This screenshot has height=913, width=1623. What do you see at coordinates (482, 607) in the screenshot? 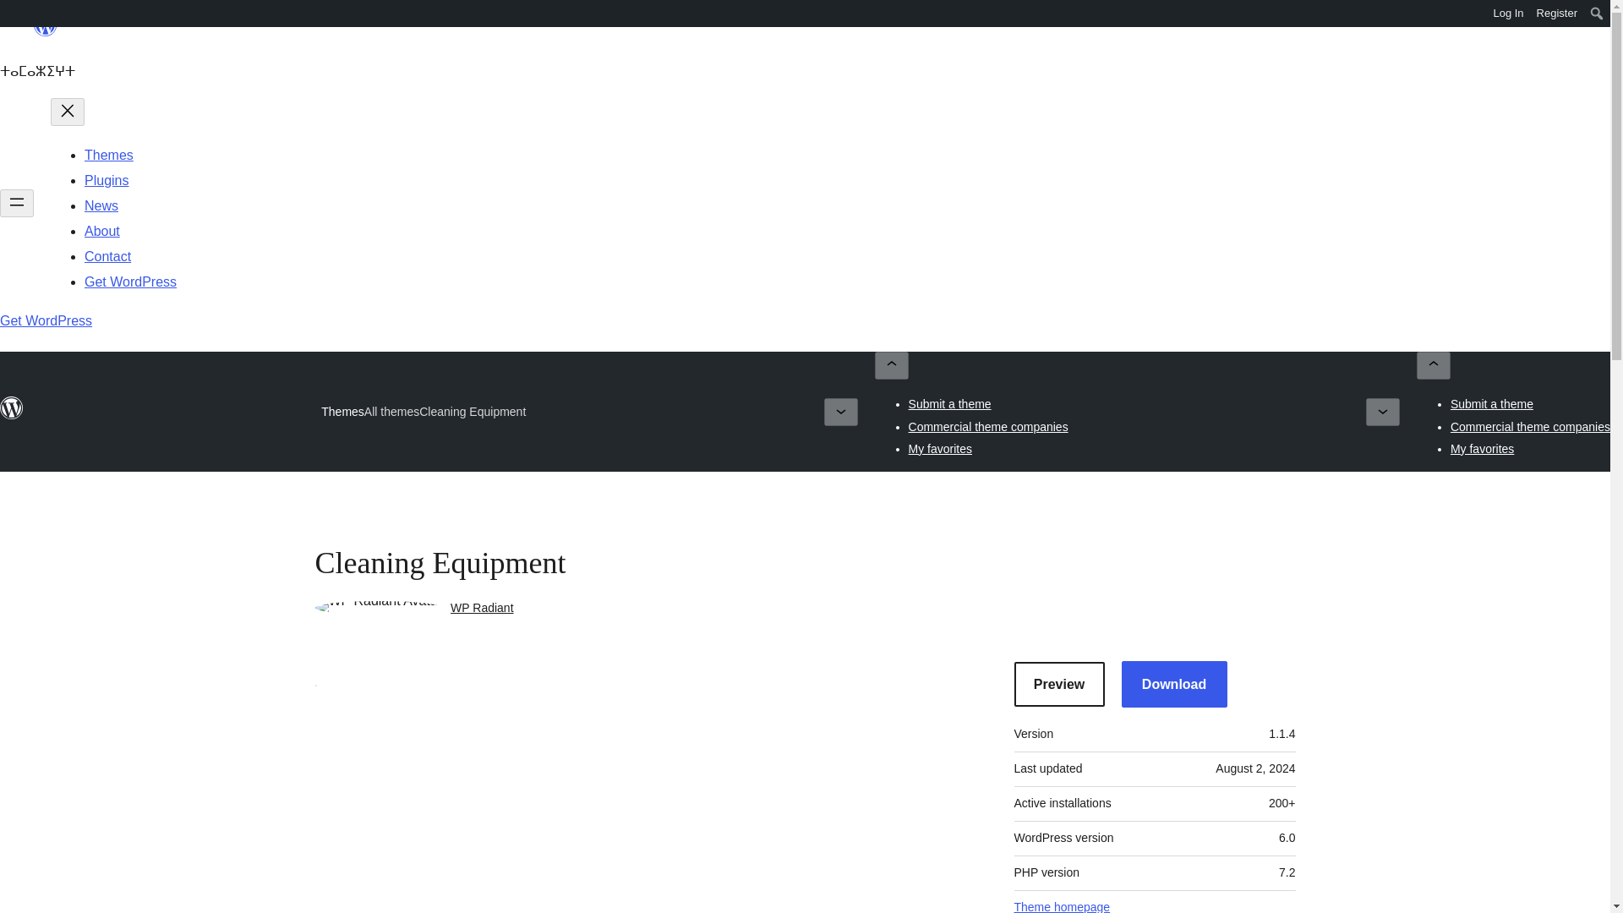
I see `WP Radiant` at bounding box center [482, 607].